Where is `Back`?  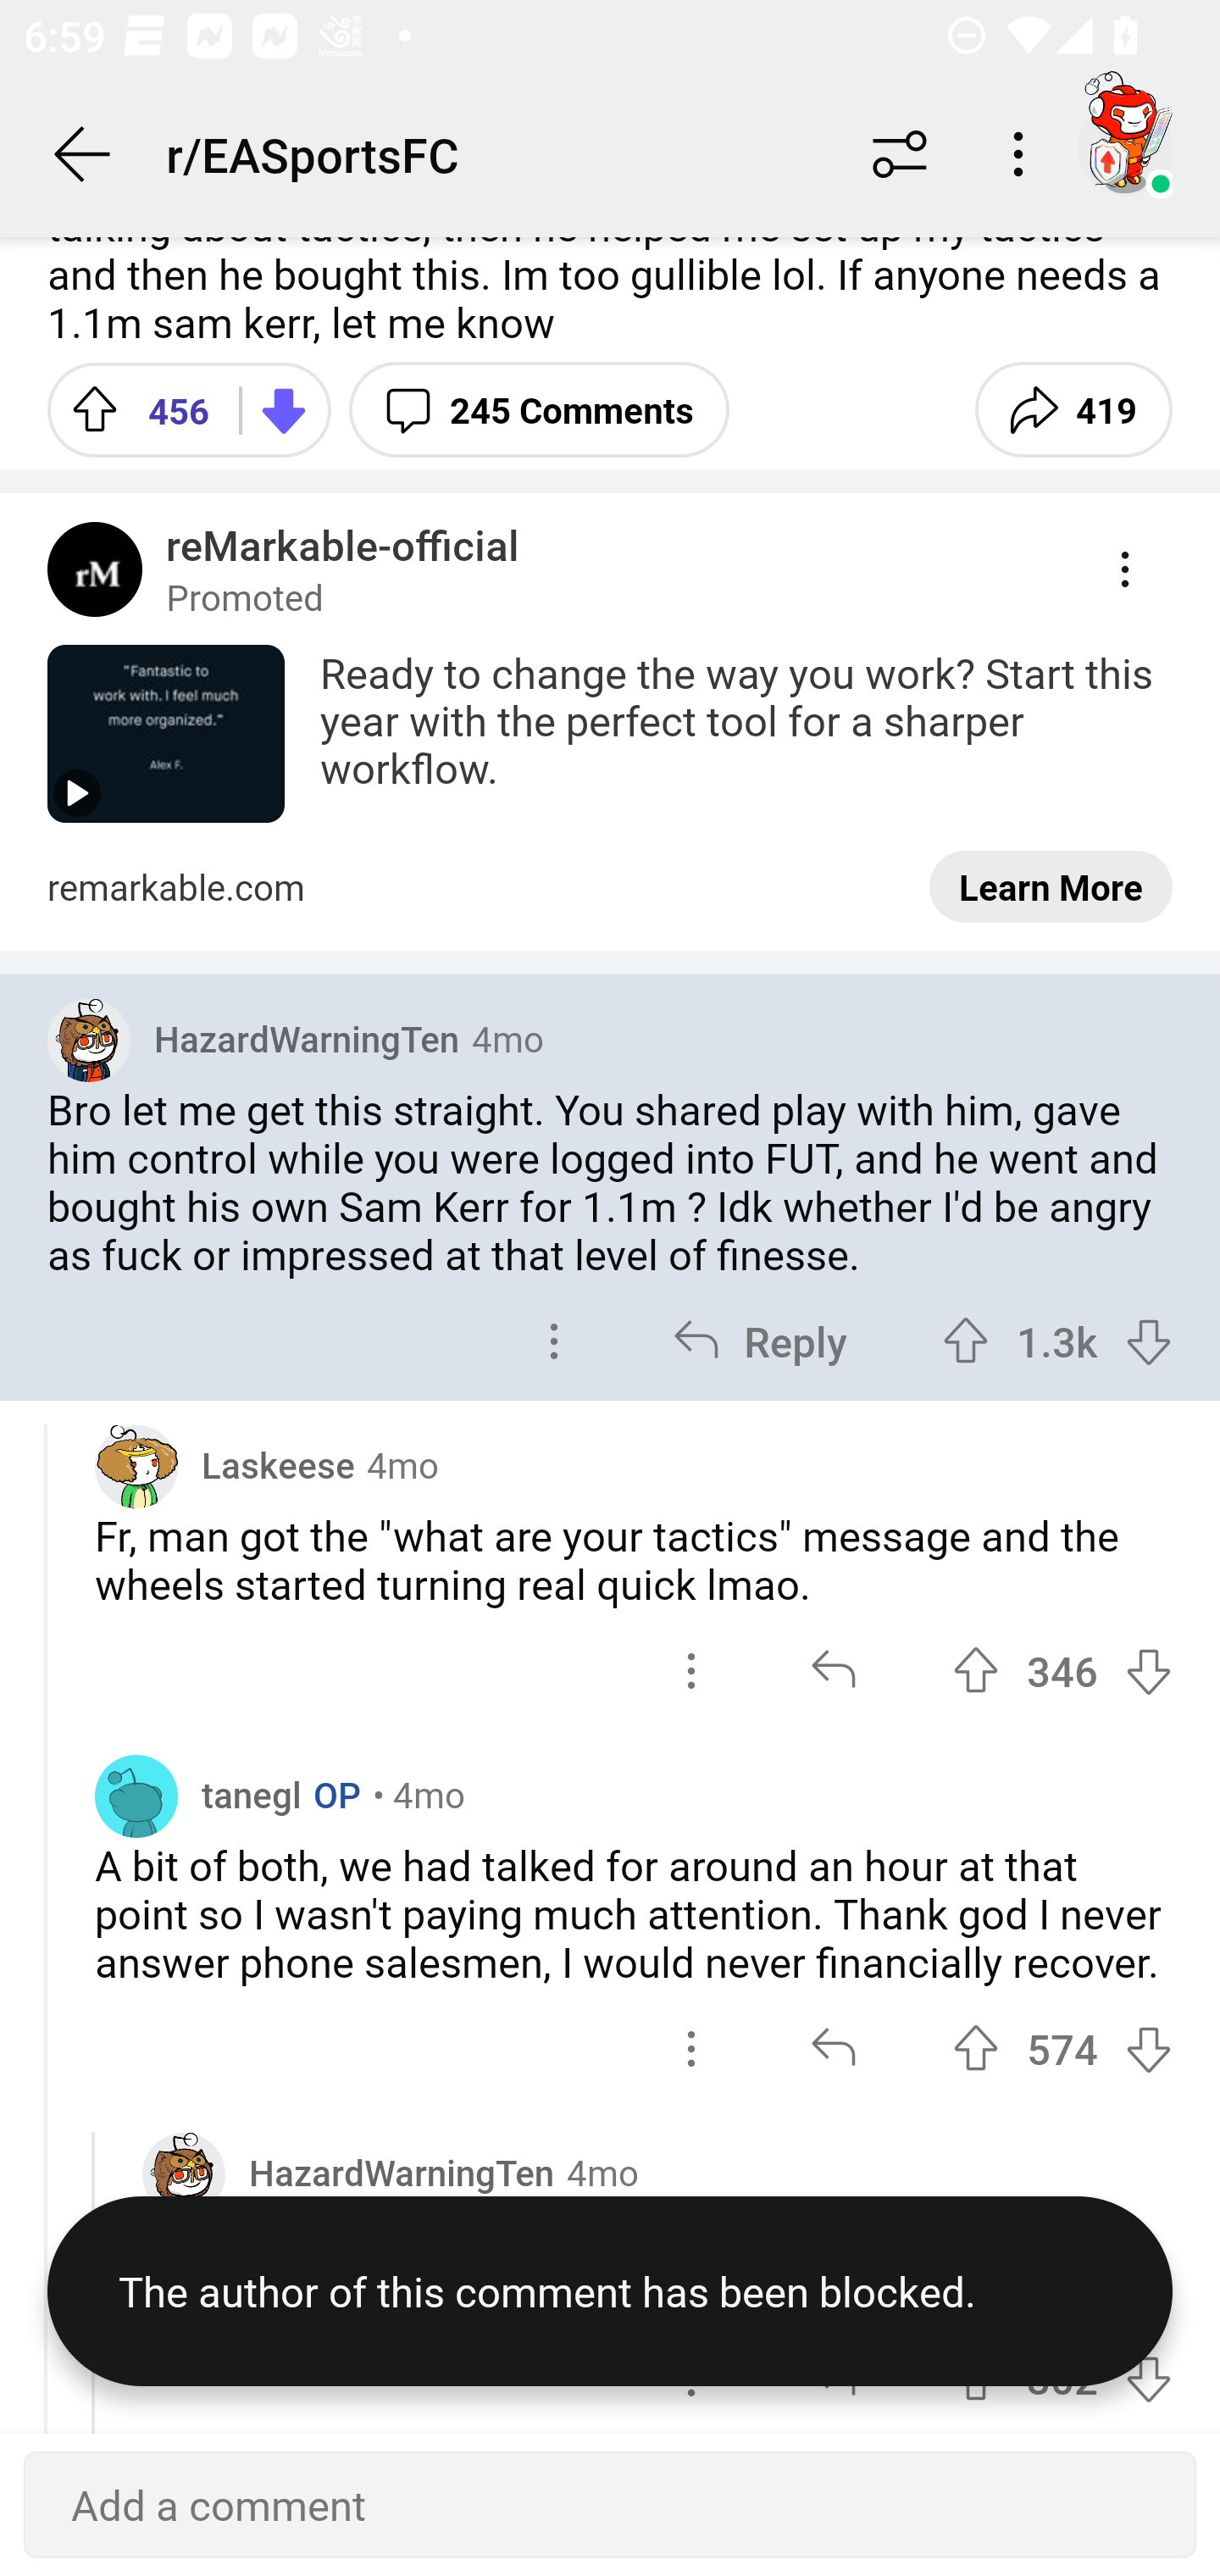 Back is located at coordinates (83, 154).